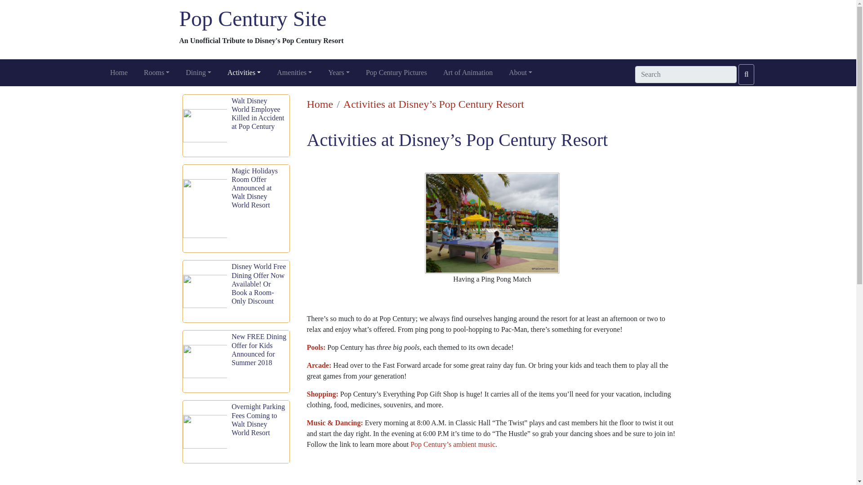  What do you see at coordinates (396, 73) in the screenshot?
I see `Pop Century Pictures` at bounding box center [396, 73].